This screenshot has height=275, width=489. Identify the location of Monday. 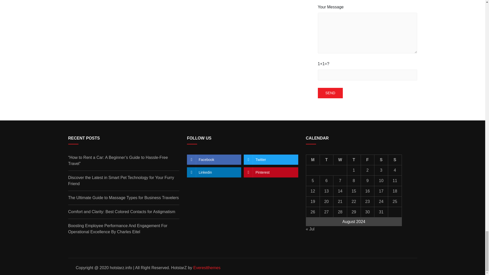
(313, 160).